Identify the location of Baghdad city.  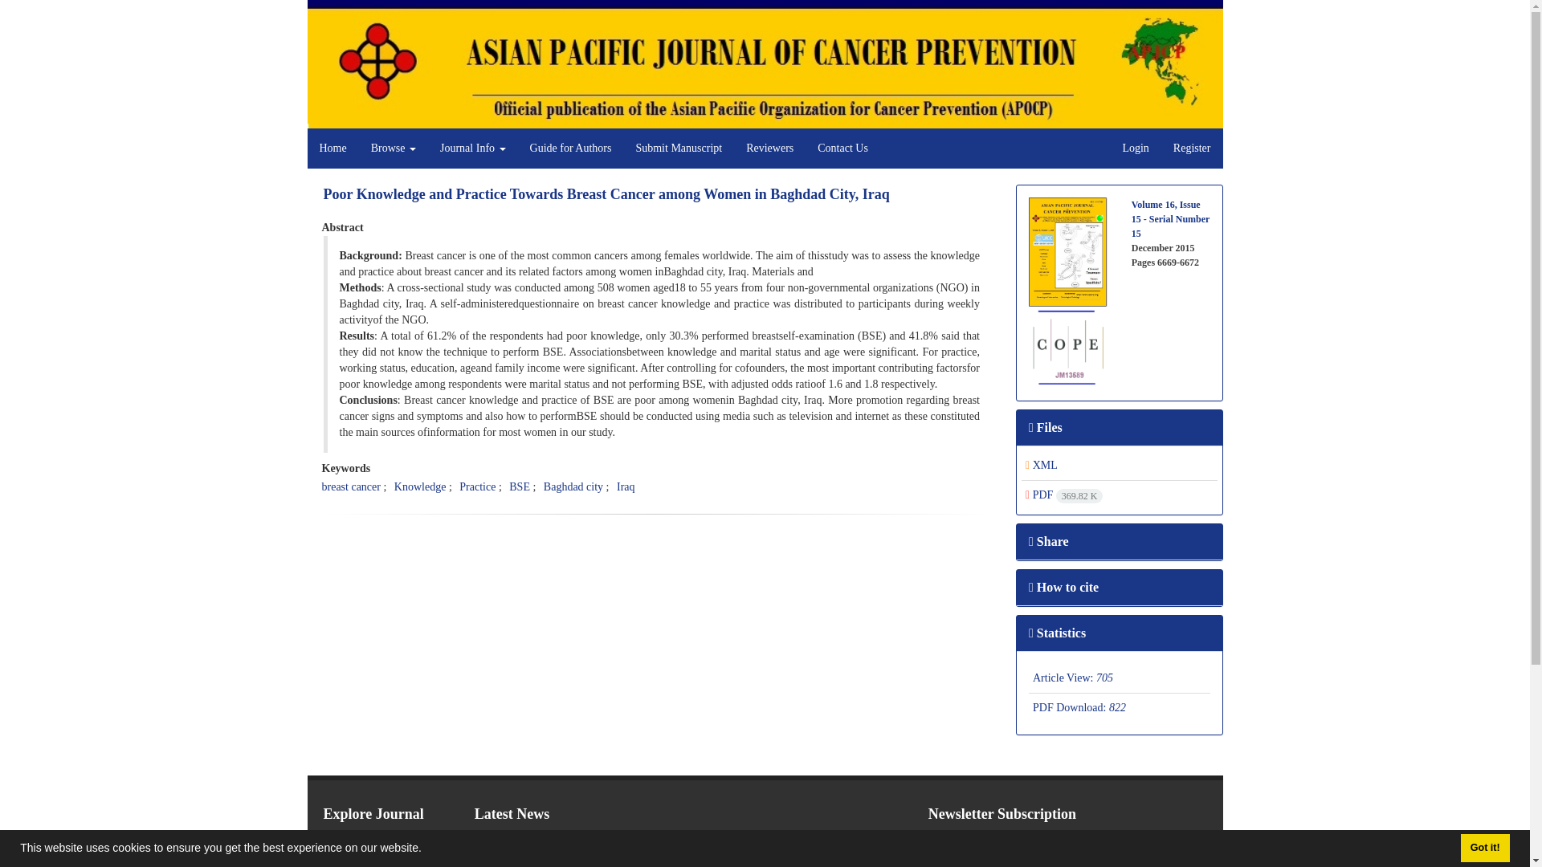
(573, 486).